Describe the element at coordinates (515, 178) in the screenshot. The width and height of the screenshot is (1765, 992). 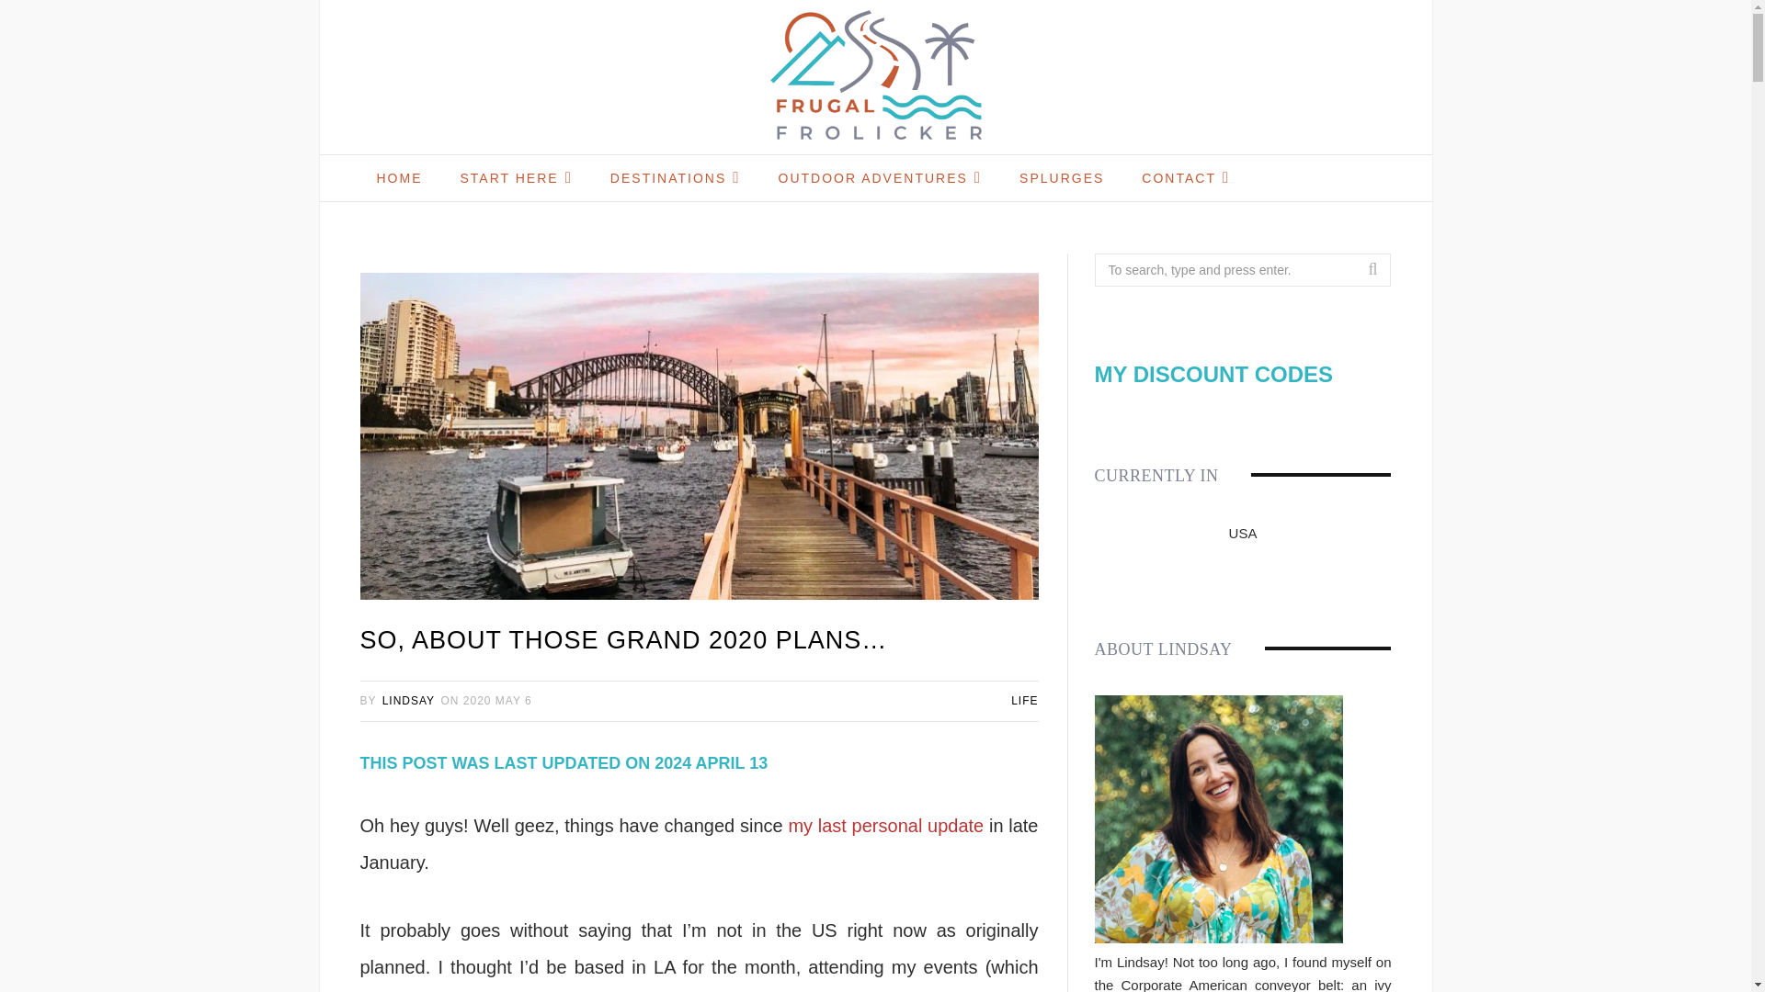
I see `START HERE` at that location.